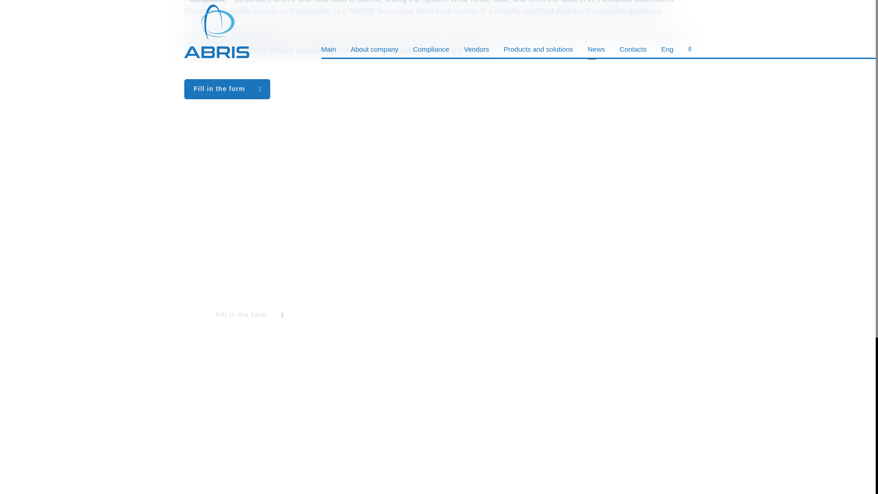 This screenshot has width=878, height=494. What do you see at coordinates (226, 89) in the screenshot?
I see `Fill in the form` at bounding box center [226, 89].